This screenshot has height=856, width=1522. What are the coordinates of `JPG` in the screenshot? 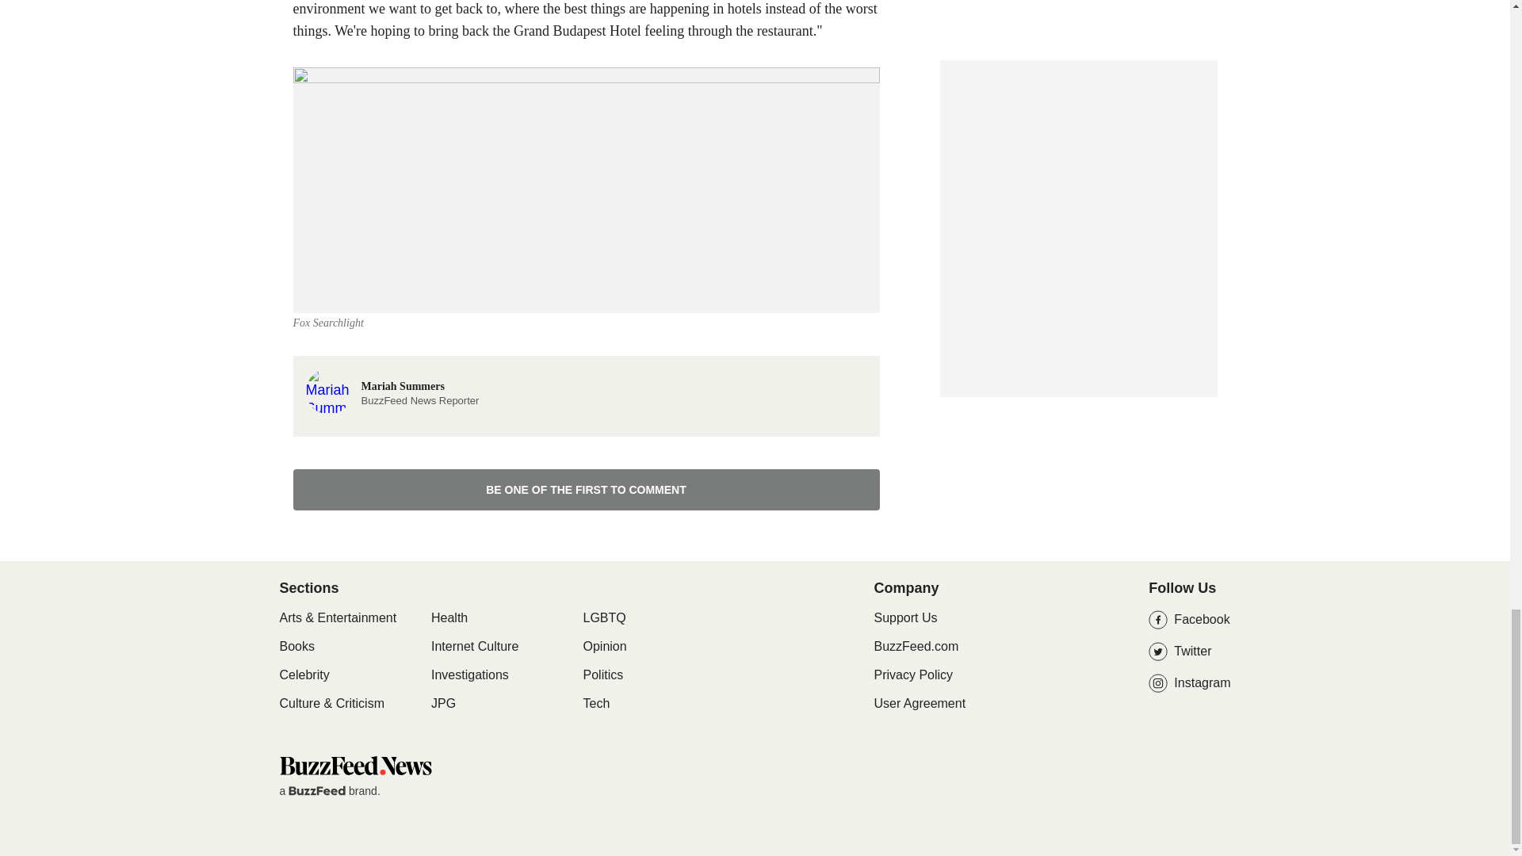 It's located at (603, 675).